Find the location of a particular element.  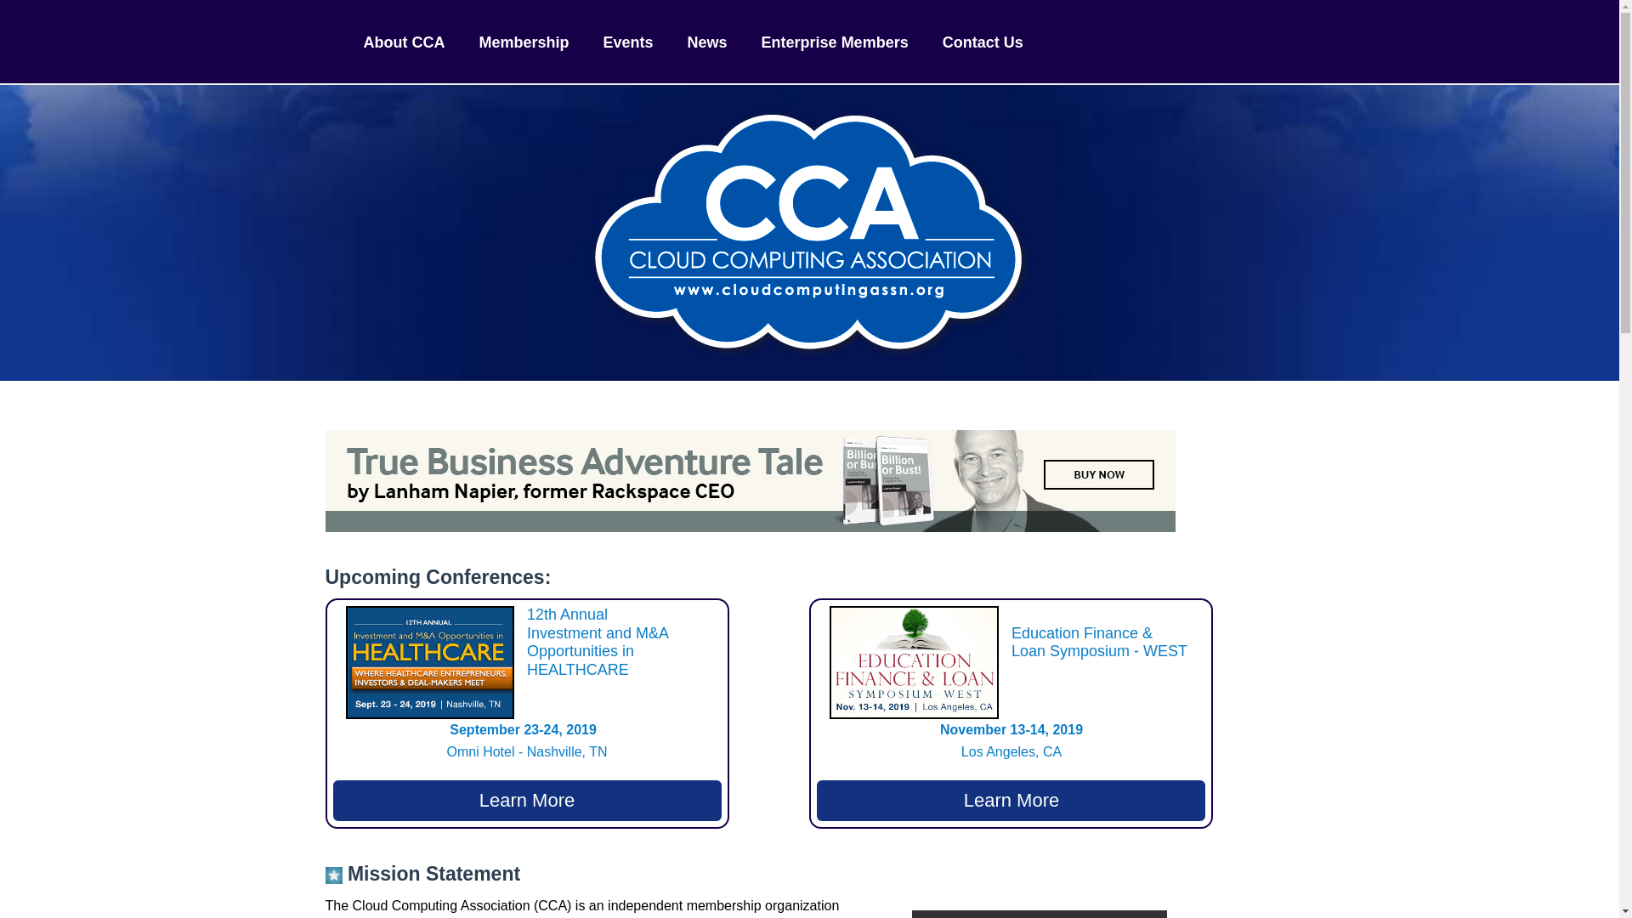

Enterprise Members is located at coordinates (1011, 801).